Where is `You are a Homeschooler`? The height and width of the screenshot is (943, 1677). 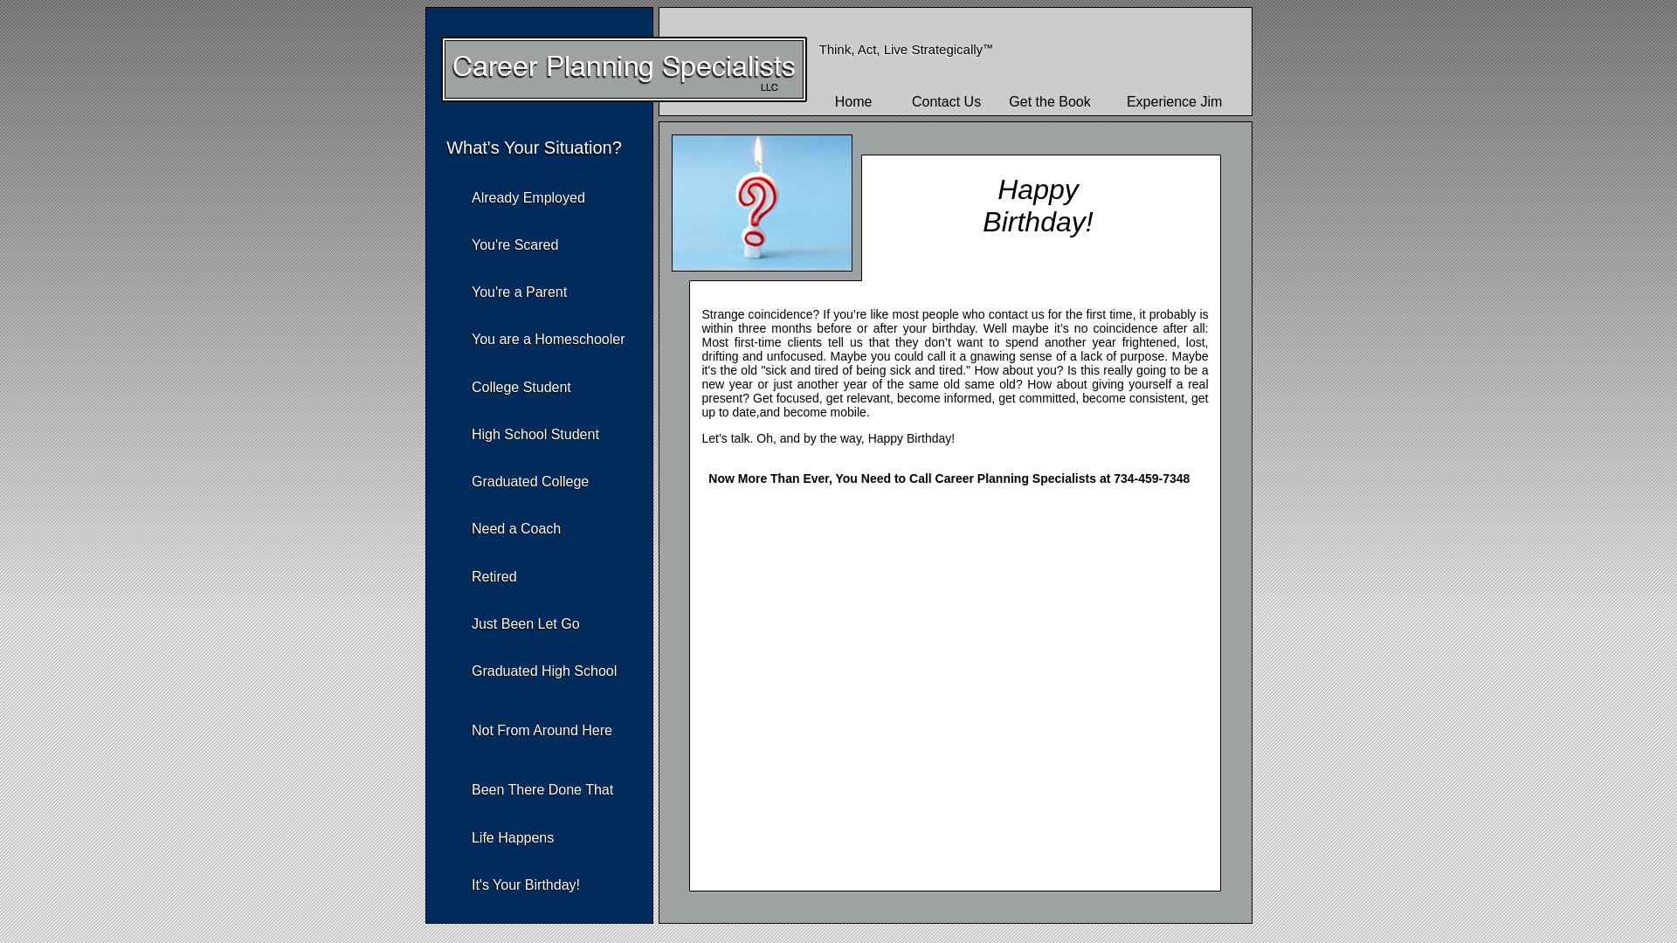
You are a Homeschooler is located at coordinates (549, 339).